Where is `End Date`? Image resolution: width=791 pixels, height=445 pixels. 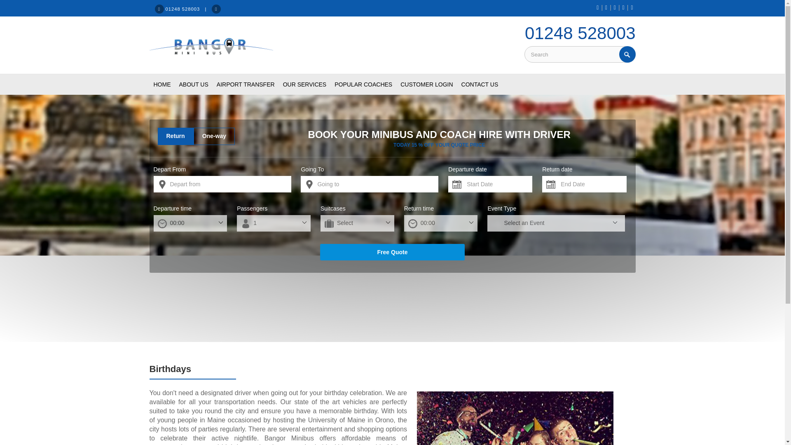 End Date is located at coordinates (584, 184).